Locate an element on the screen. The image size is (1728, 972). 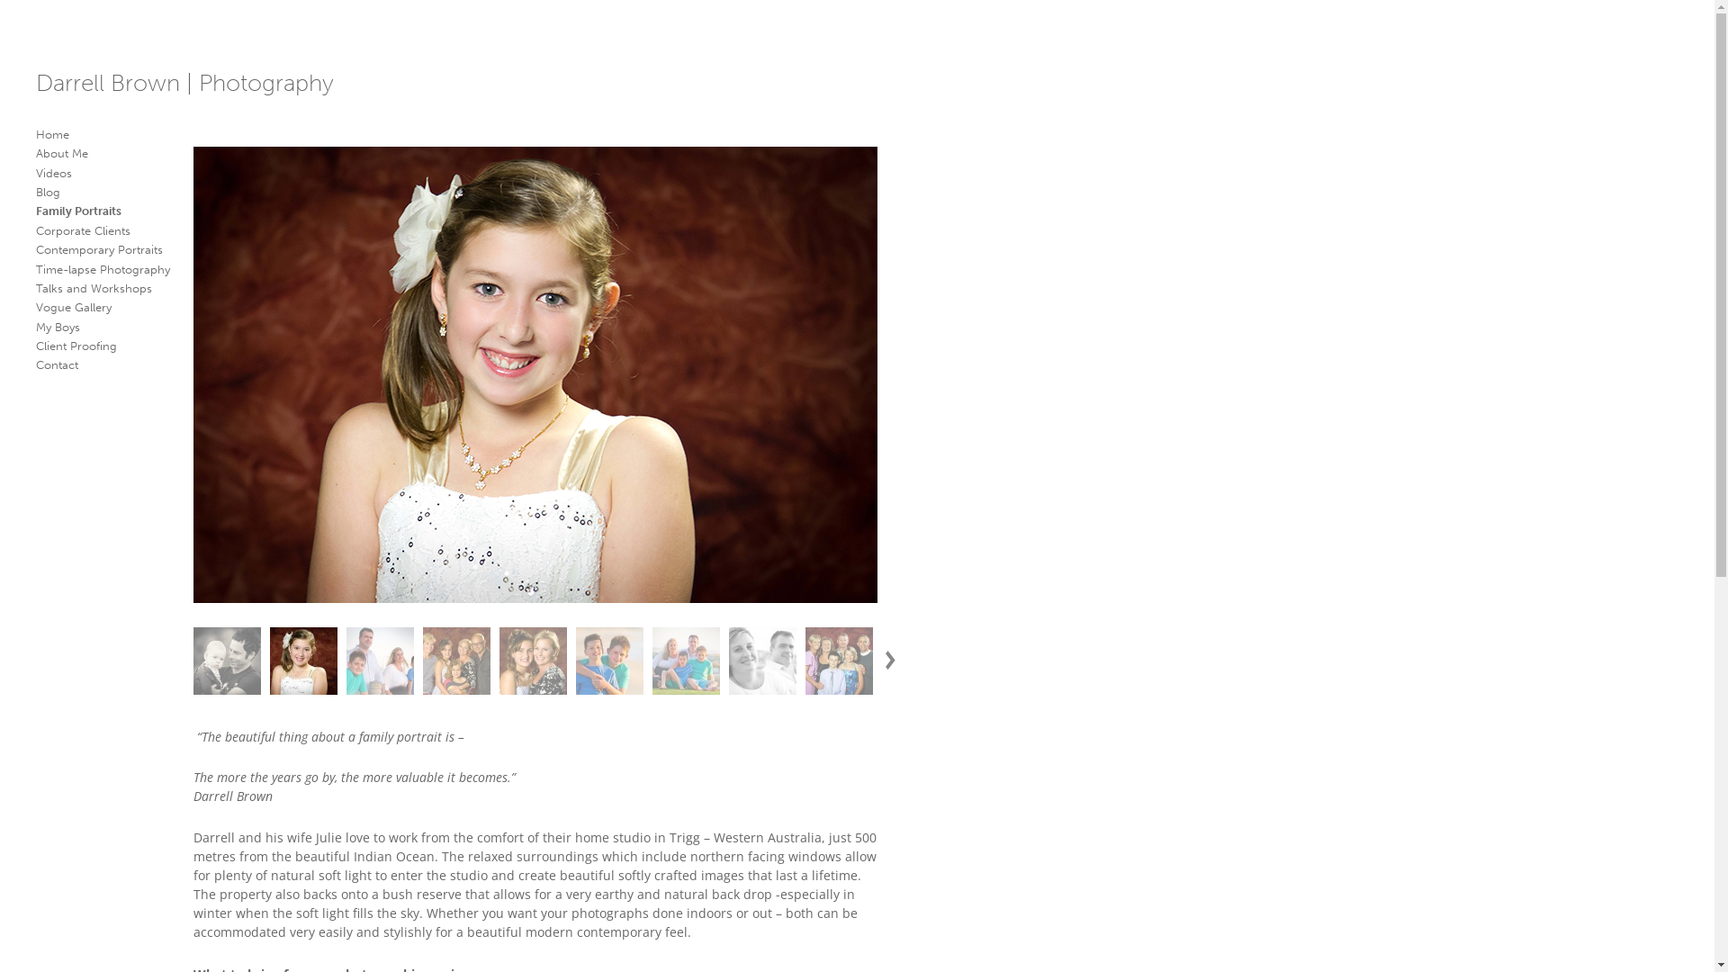
Family Portraits is located at coordinates (79, 211).